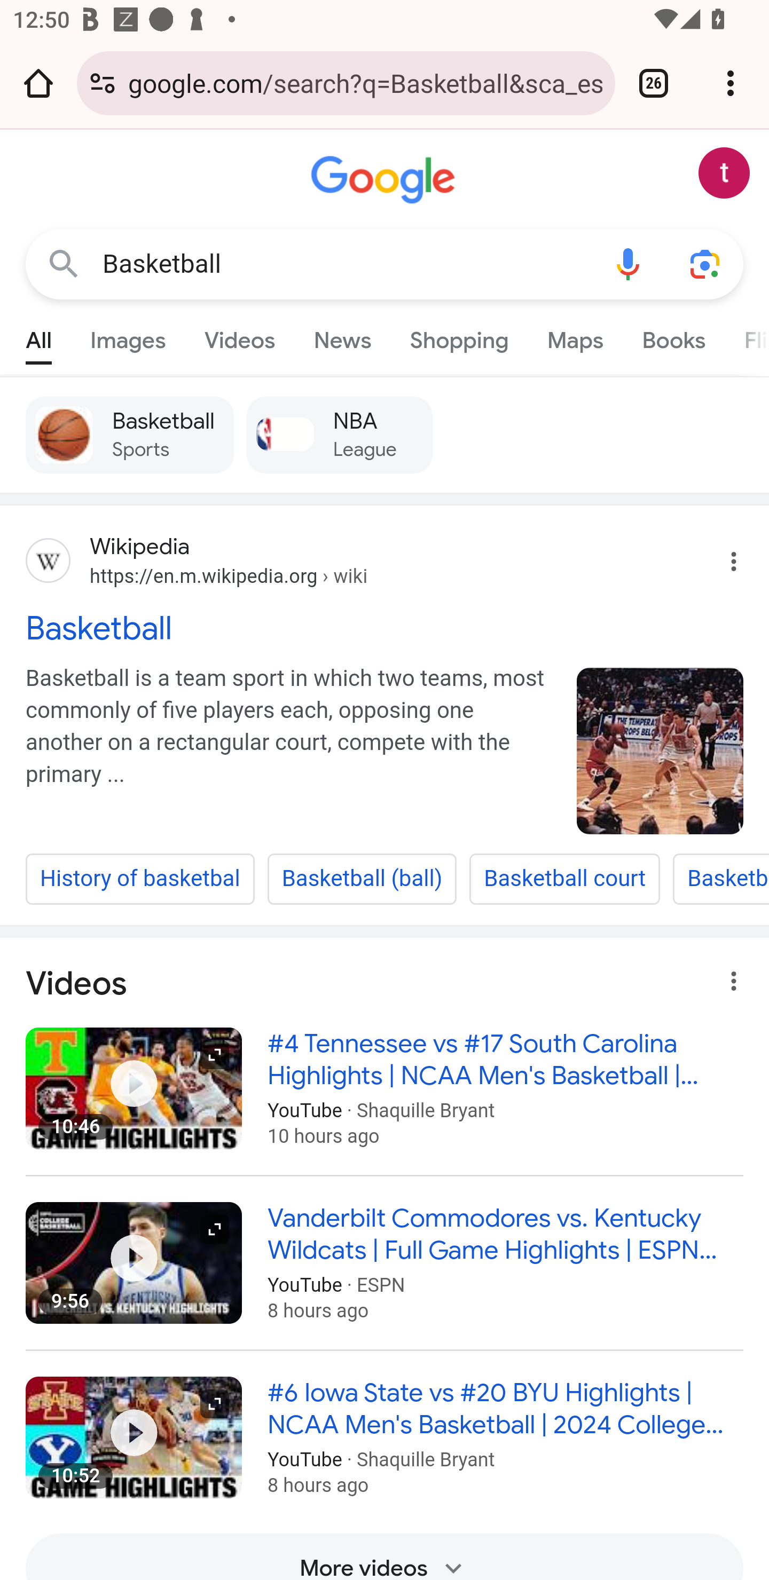 The image size is (769, 1580). What do you see at coordinates (705, 265) in the screenshot?
I see `Search using your camera or photos` at bounding box center [705, 265].